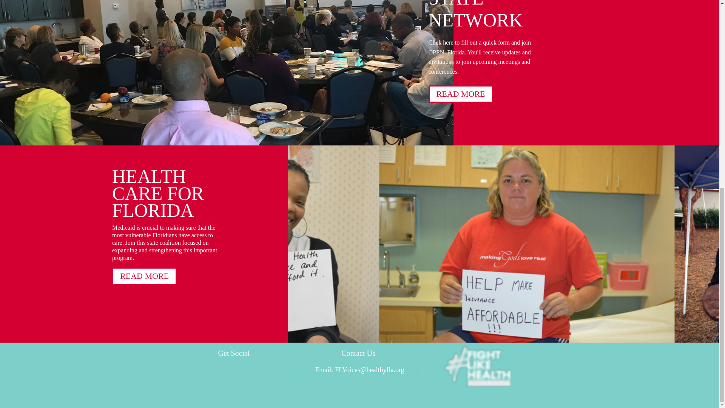  What do you see at coordinates (144, 276) in the screenshot?
I see `READ MORE` at bounding box center [144, 276].